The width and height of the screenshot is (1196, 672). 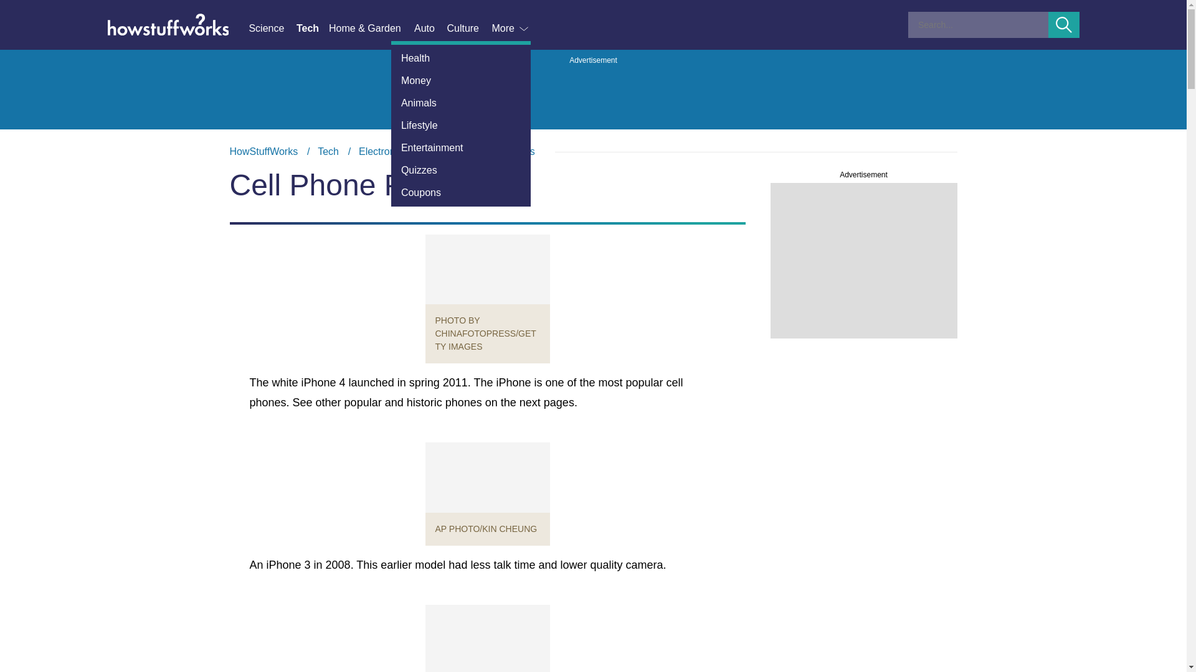 I want to click on Coupons, so click(x=461, y=193).